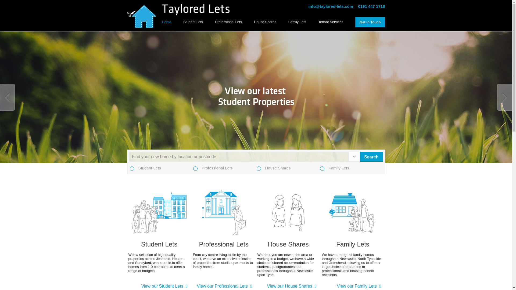 This screenshot has height=290, width=516. Describe the element at coordinates (159, 244) in the screenshot. I see `Student Lets` at that location.